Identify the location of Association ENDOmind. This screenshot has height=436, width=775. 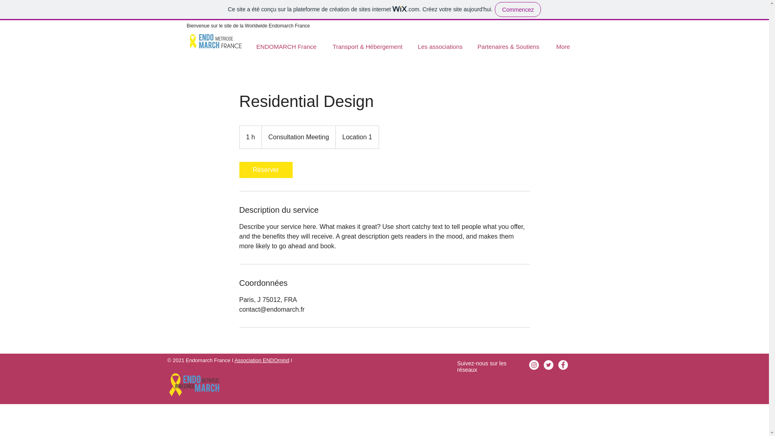
(262, 360).